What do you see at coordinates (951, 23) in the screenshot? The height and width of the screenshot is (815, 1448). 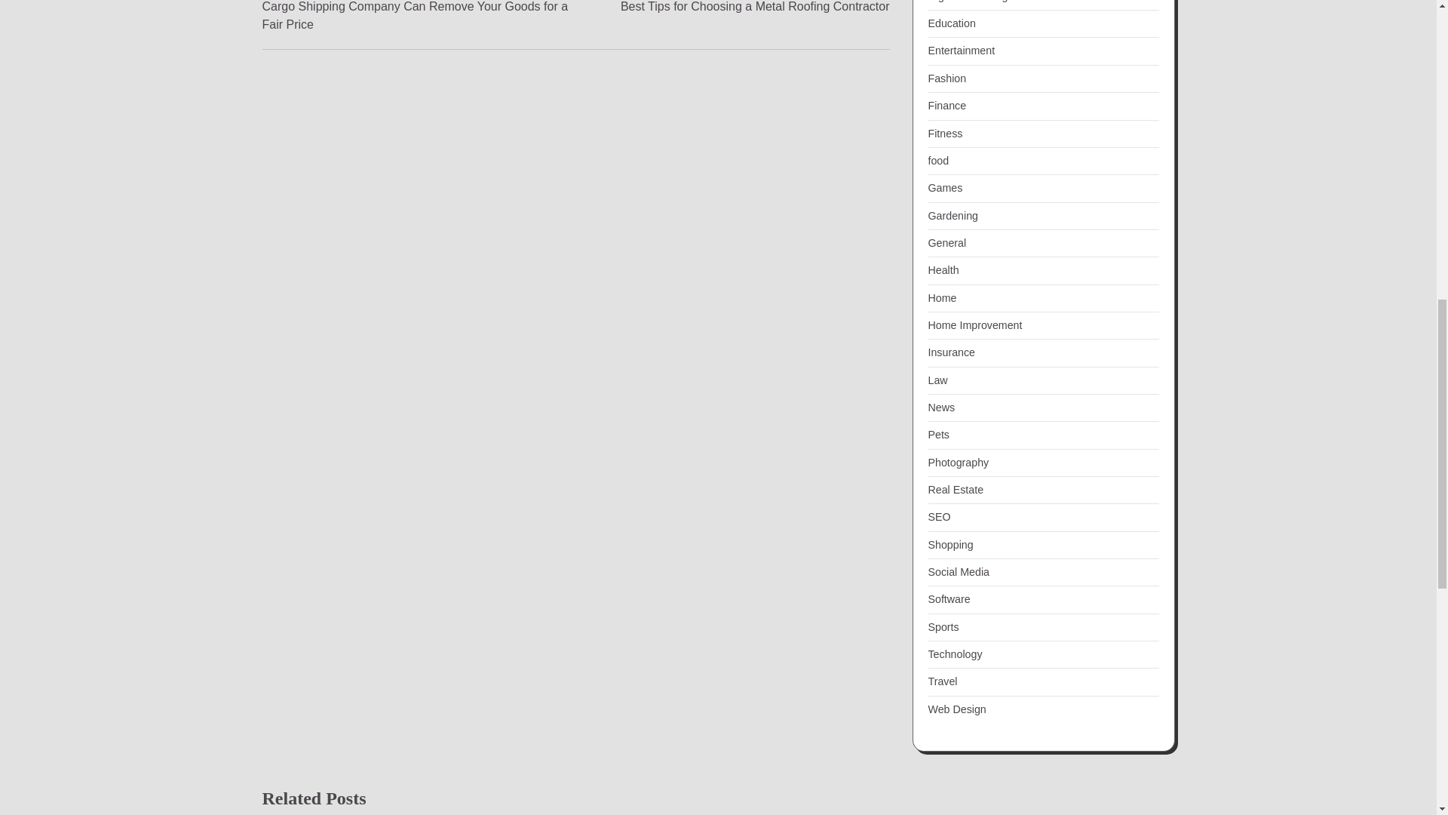 I see `Law` at bounding box center [951, 23].